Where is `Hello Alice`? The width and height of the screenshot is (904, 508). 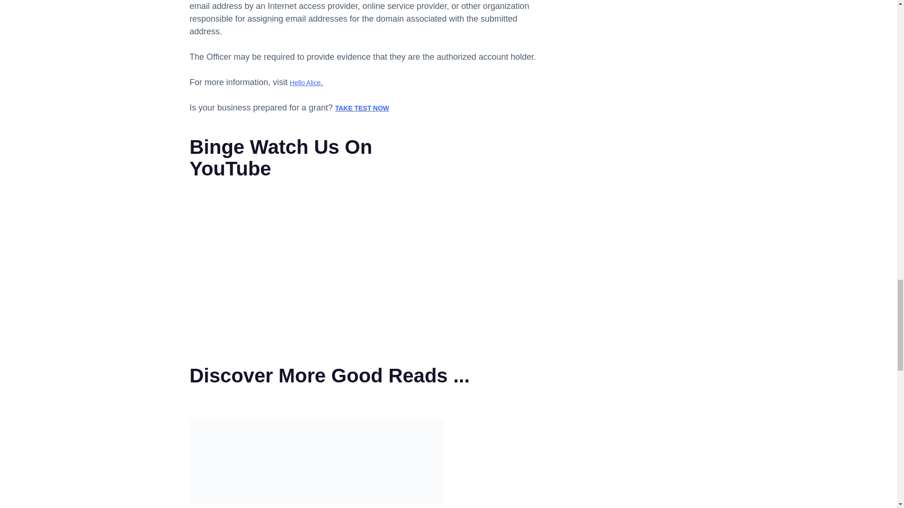
Hello Alice is located at coordinates (305, 83).